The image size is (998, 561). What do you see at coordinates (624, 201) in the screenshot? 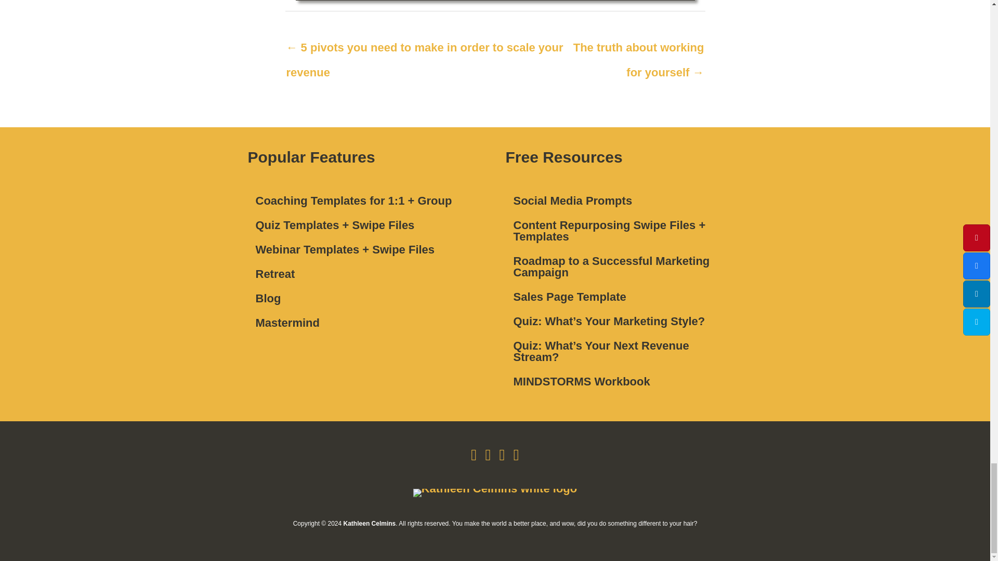
I see `Social Media Prompts` at bounding box center [624, 201].